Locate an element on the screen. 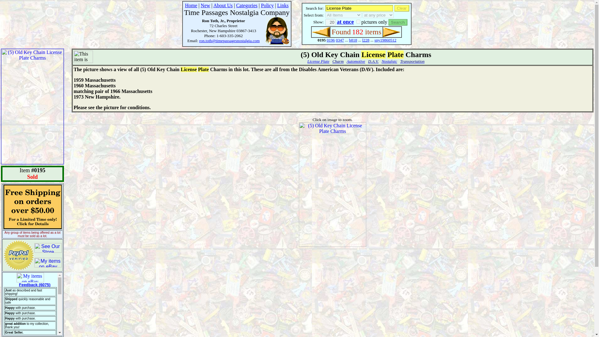 The image size is (599, 337). Home is located at coordinates (191, 5).